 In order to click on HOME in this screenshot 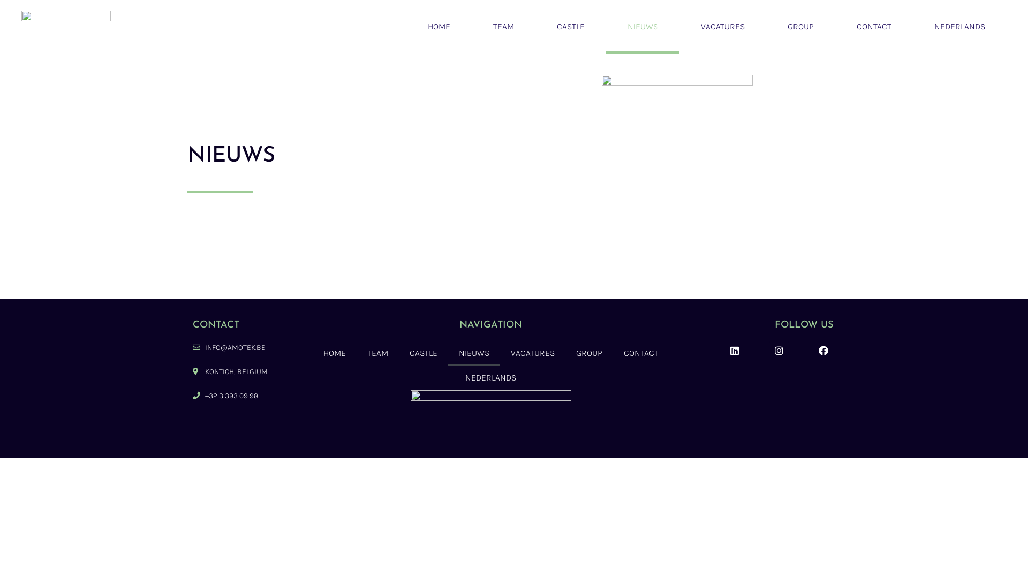, I will do `click(439, 27)`.